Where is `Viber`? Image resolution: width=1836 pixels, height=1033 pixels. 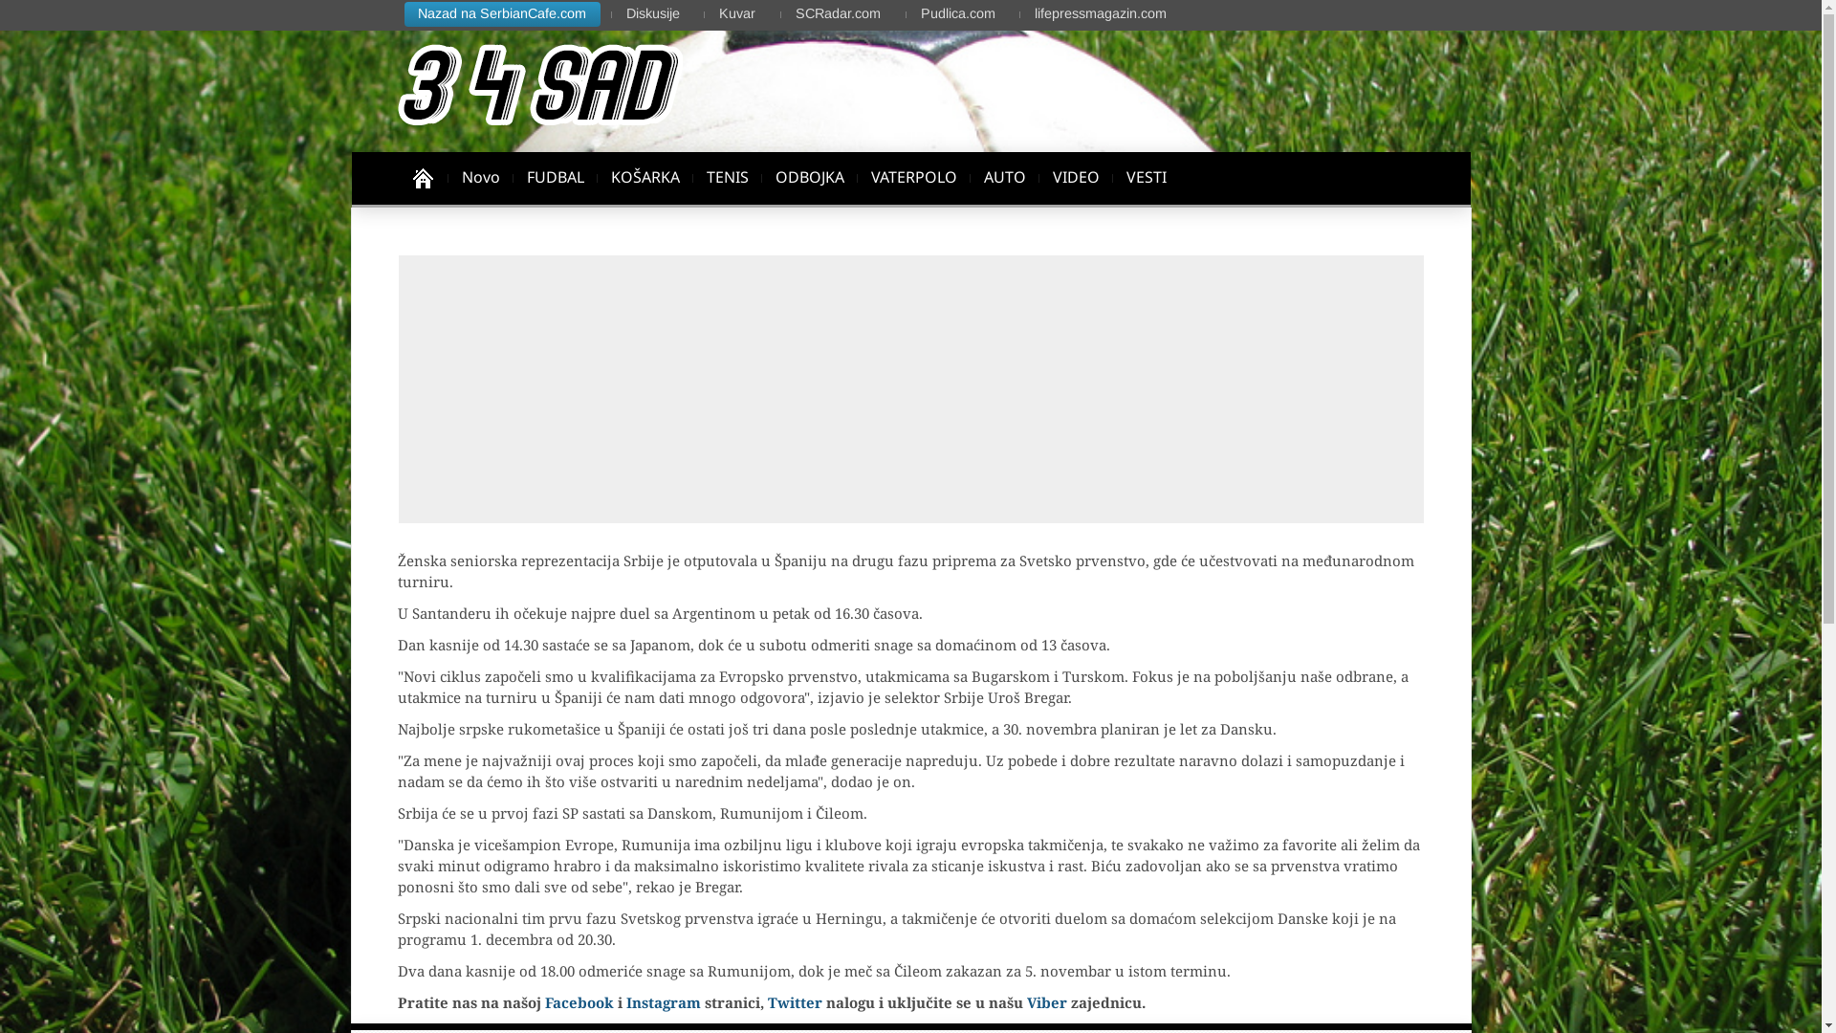
Viber is located at coordinates (1047, 1002).